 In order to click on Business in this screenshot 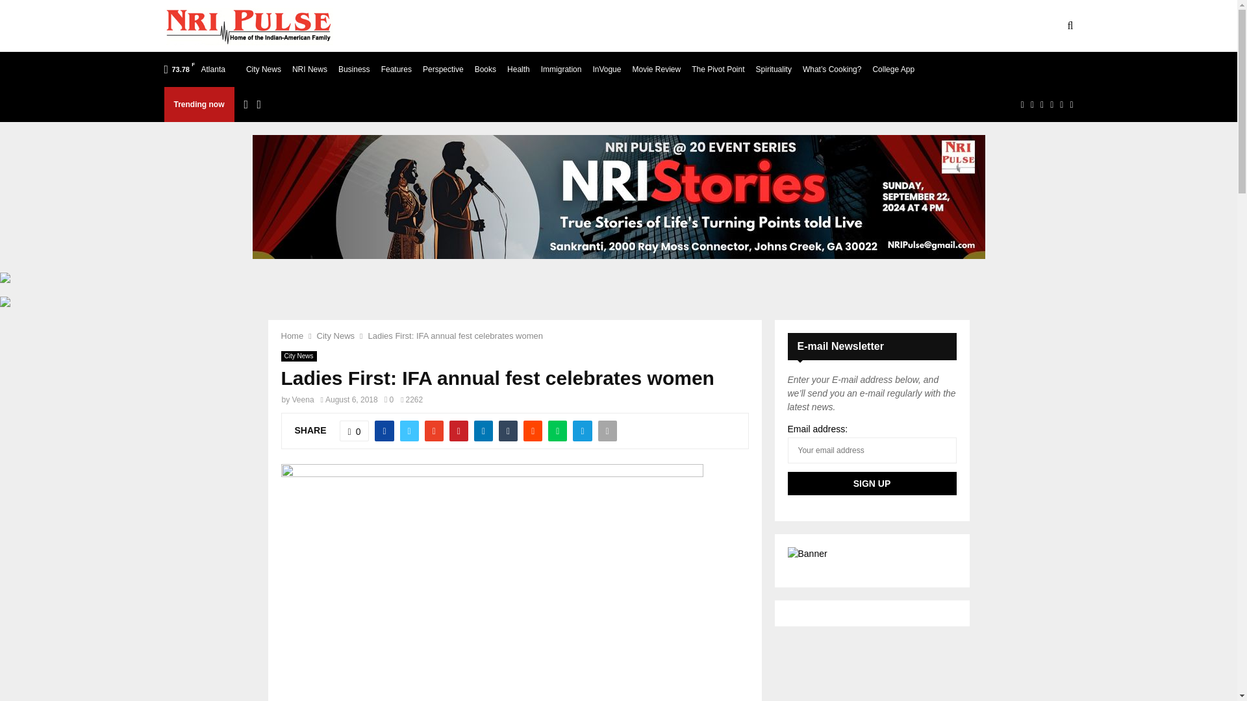, I will do `click(354, 69)`.